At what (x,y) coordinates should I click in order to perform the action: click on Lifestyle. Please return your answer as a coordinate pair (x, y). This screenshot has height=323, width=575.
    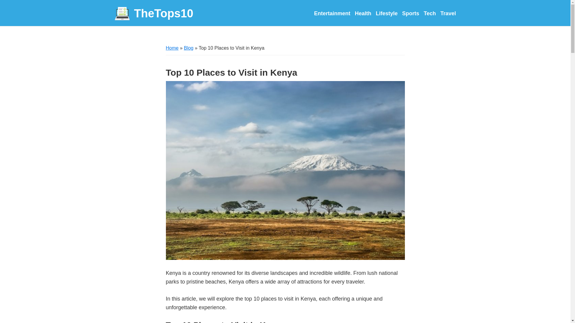
    Looking at the image, I should click on (387, 13).